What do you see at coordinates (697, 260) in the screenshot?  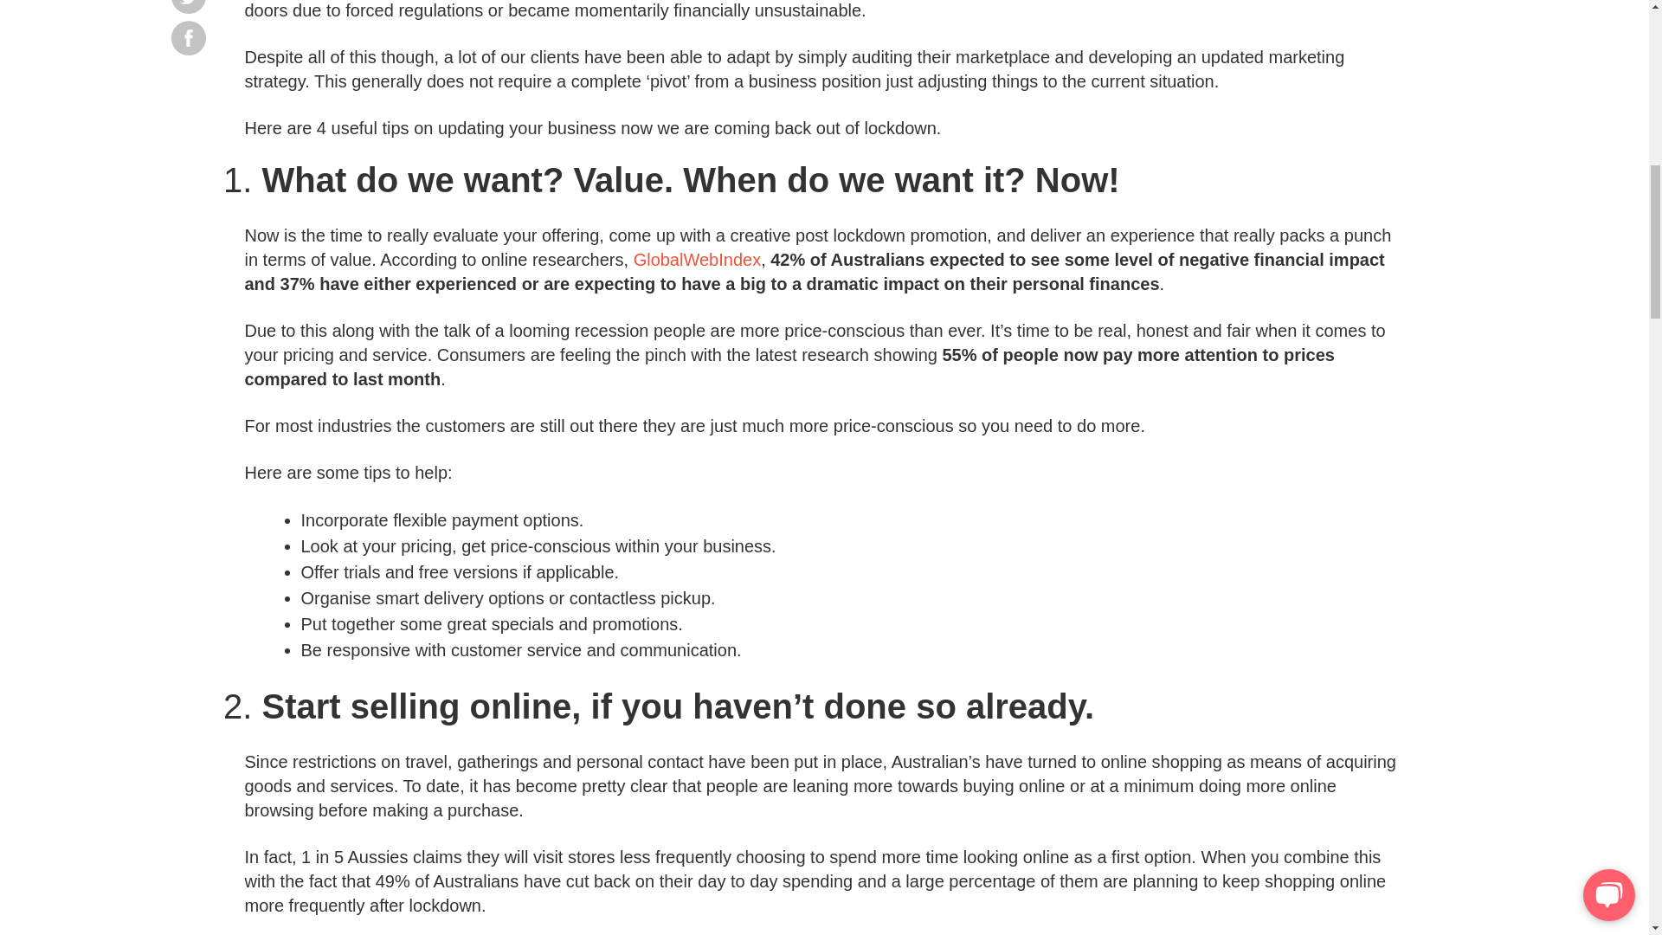 I see `GlobalWebIndex` at bounding box center [697, 260].